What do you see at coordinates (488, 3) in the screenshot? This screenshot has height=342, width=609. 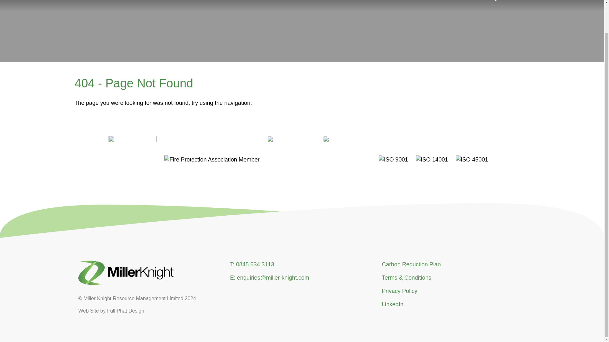 I see `Facilities Management` at bounding box center [488, 3].